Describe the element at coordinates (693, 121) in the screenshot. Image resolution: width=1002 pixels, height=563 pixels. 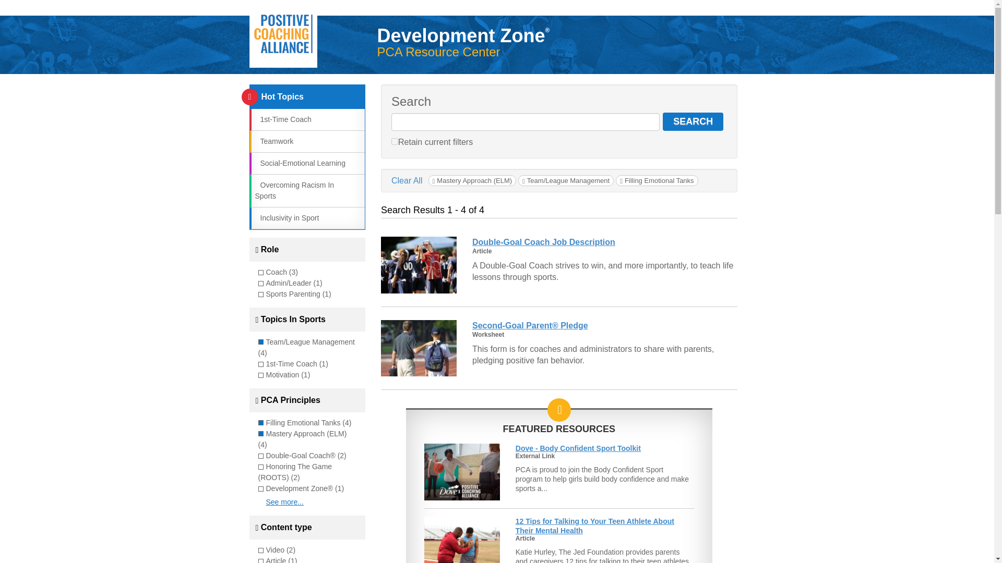
I see `SEARCH` at that location.